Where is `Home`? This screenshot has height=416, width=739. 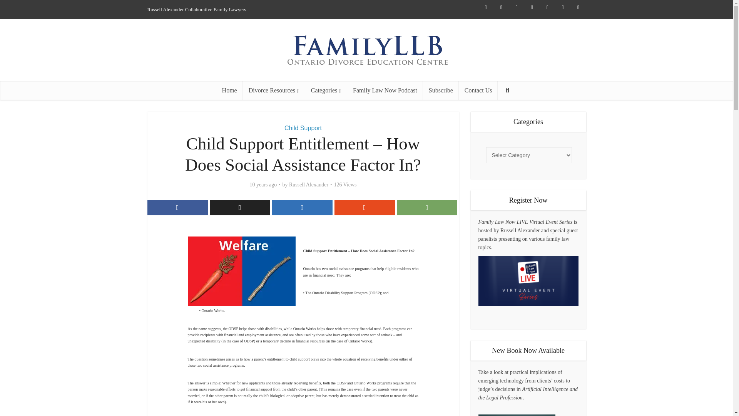
Home is located at coordinates (229, 90).